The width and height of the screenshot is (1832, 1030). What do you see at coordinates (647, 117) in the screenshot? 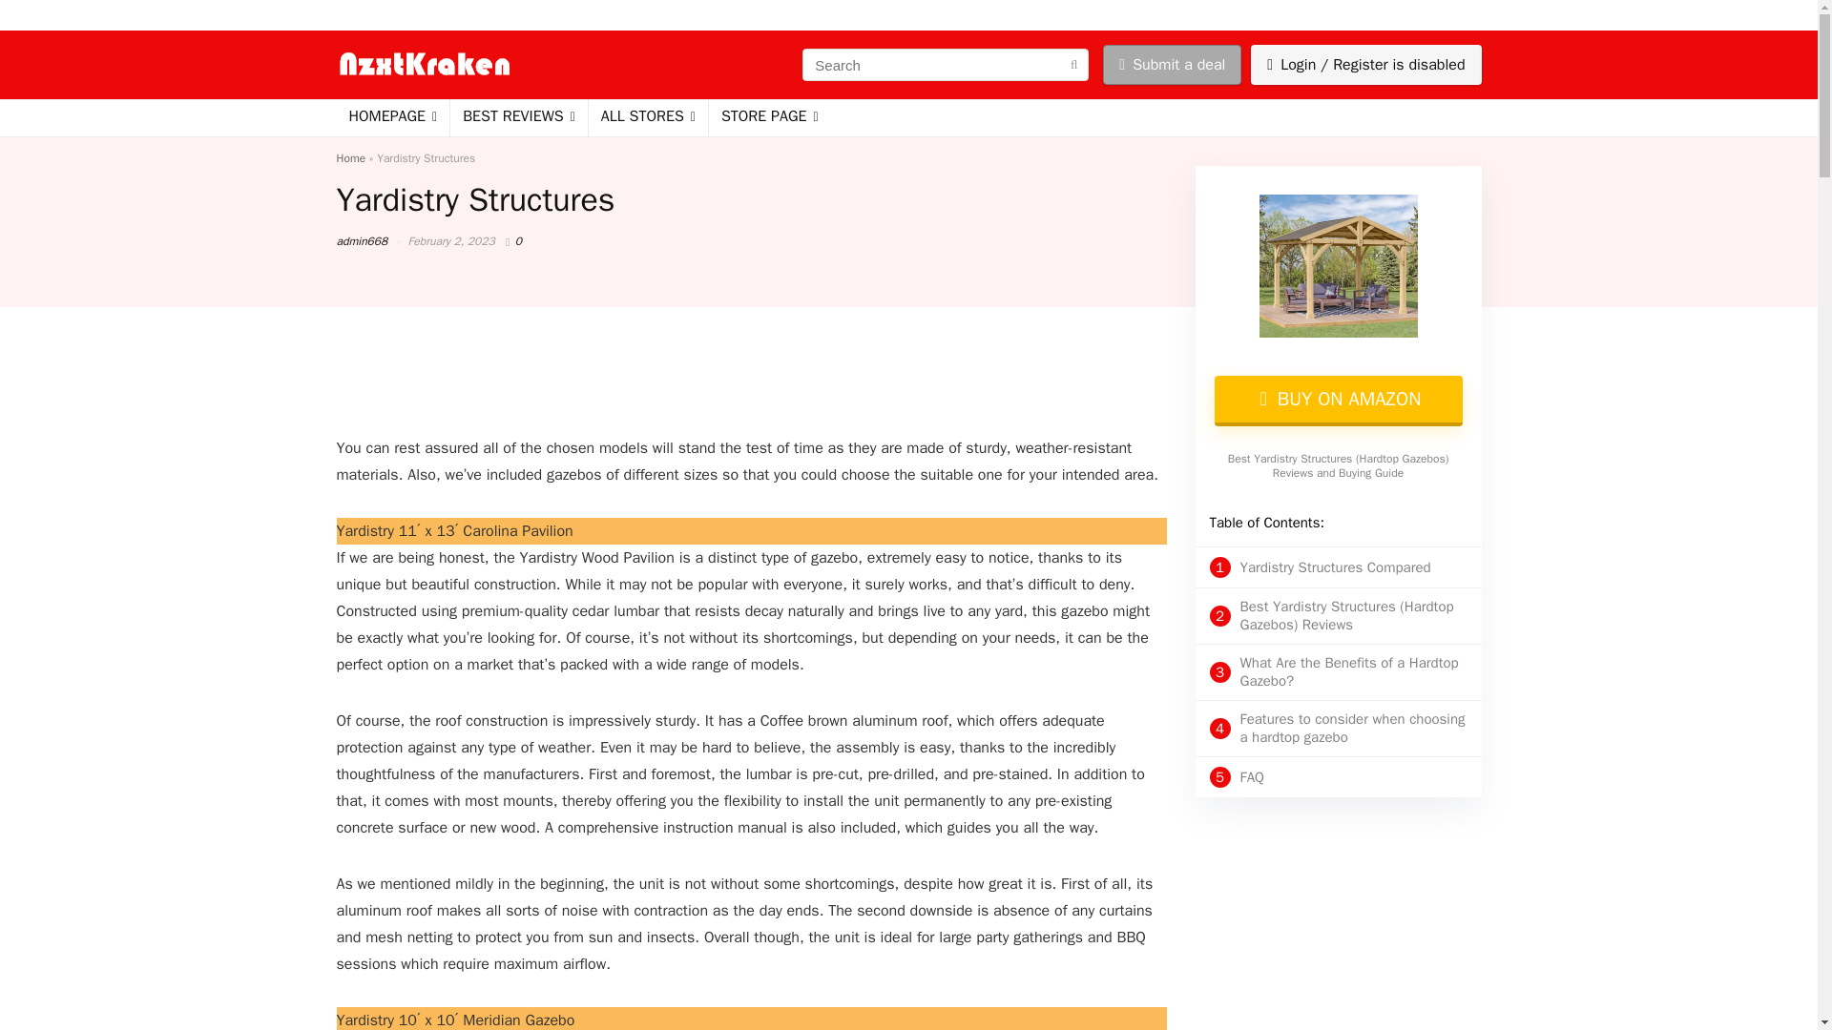
I see `ALL STORES` at bounding box center [647, 117].